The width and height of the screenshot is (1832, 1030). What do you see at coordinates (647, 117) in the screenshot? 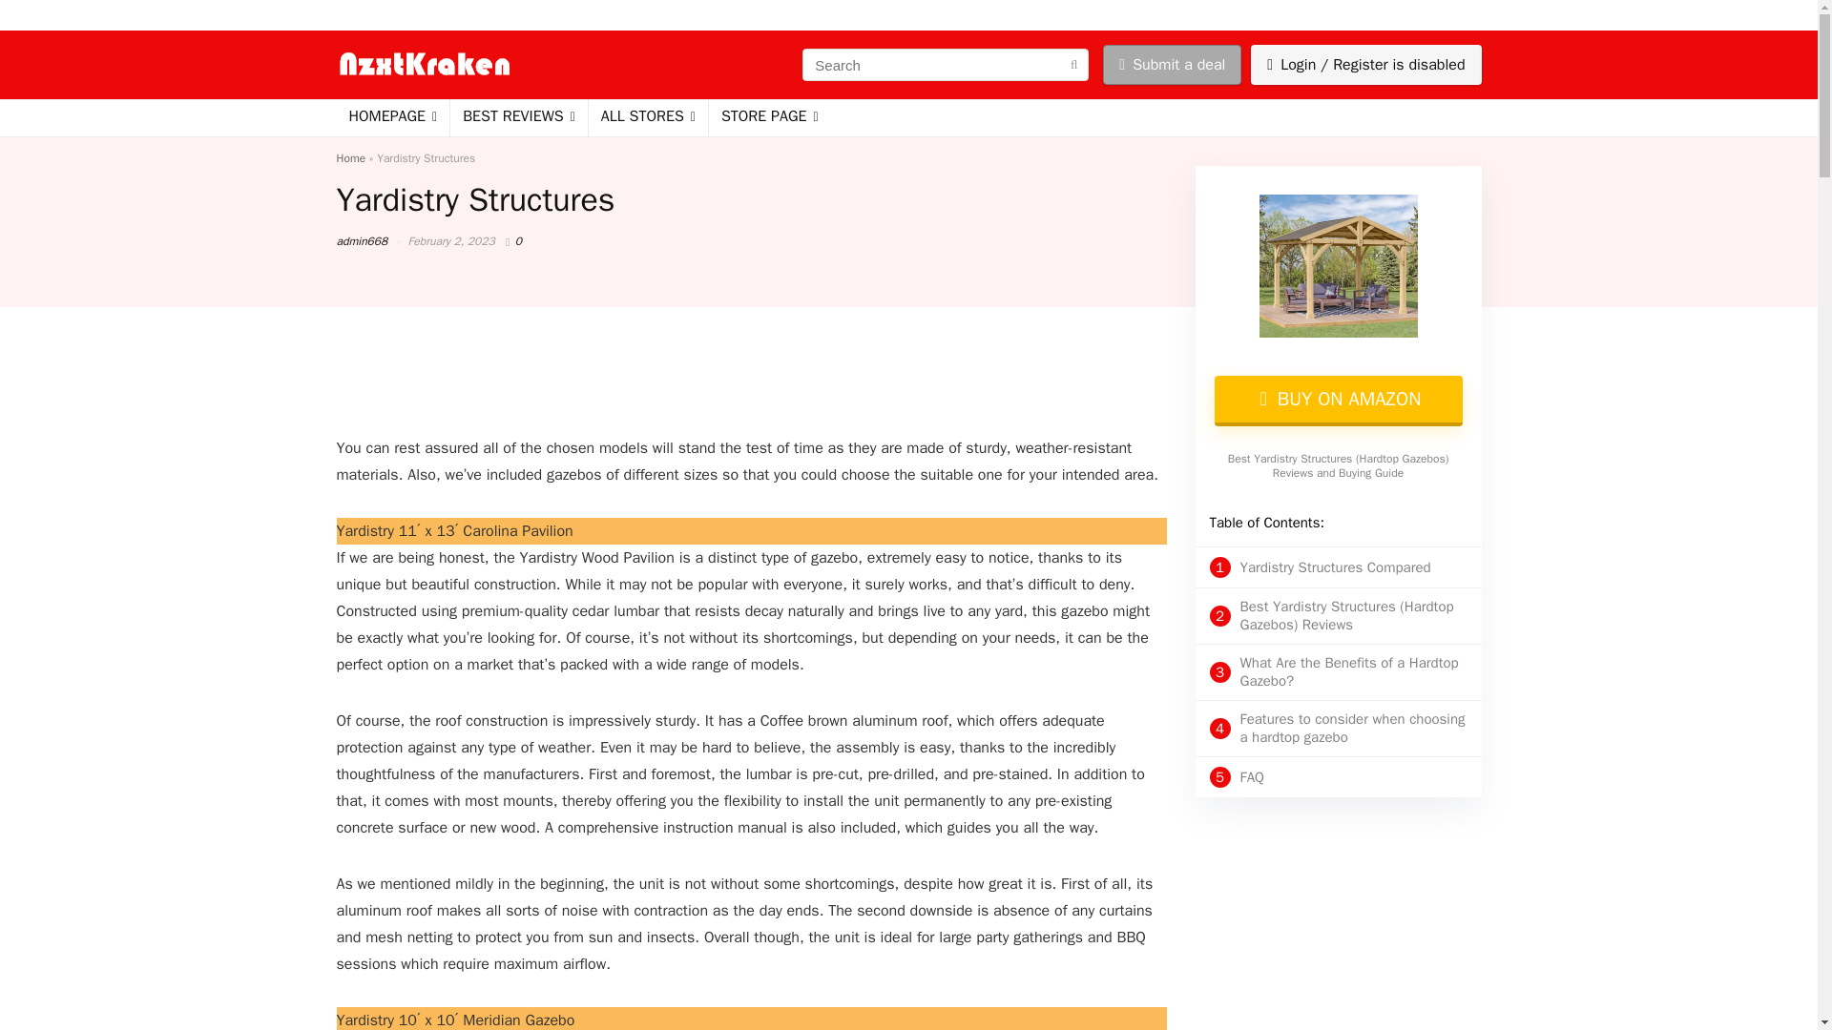
I see `ALL STORES` at bounding box center [647, 117].